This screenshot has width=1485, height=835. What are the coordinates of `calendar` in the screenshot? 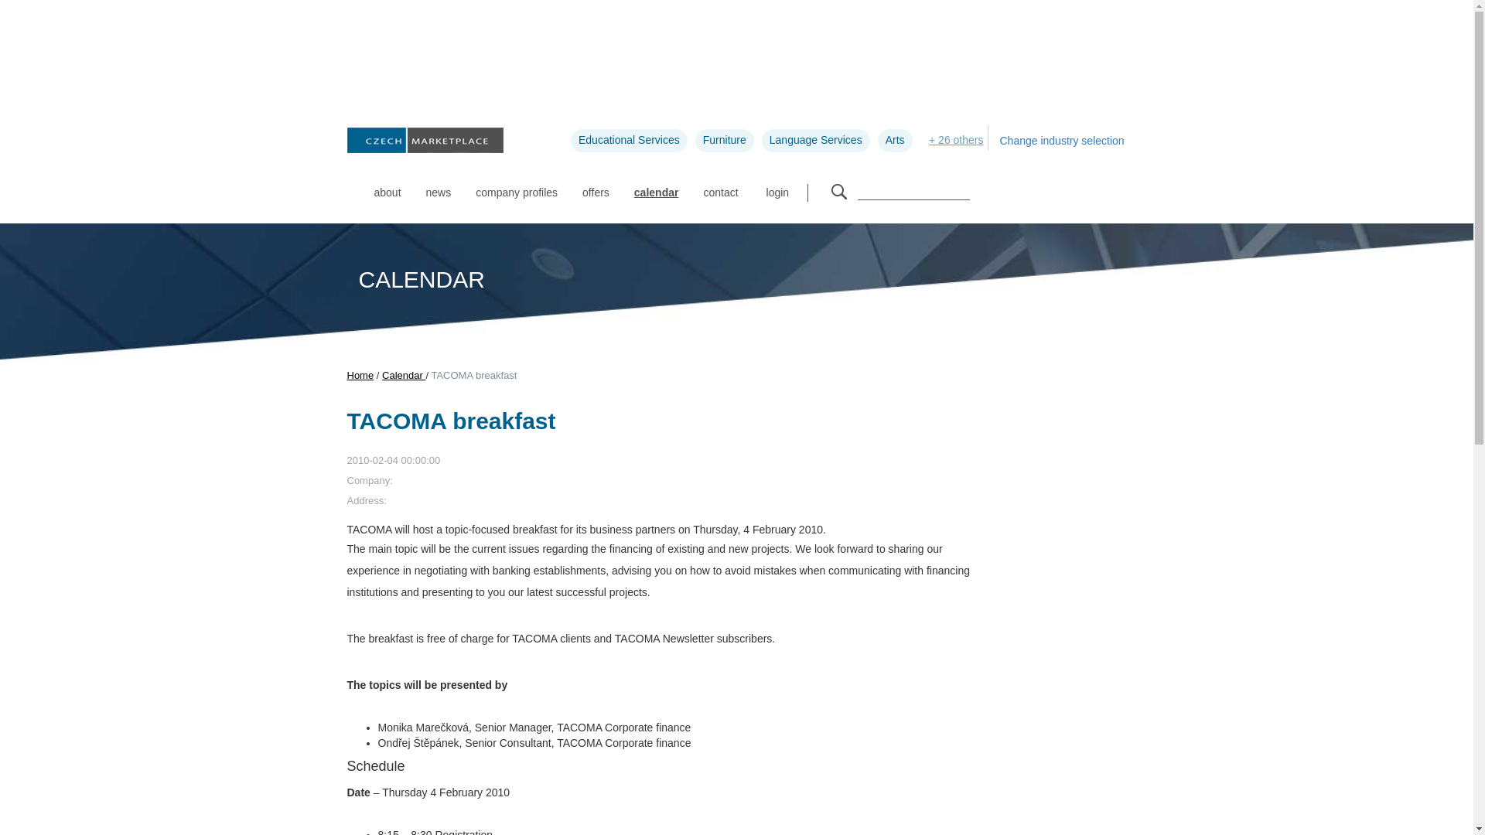 It's located at (657, 184).